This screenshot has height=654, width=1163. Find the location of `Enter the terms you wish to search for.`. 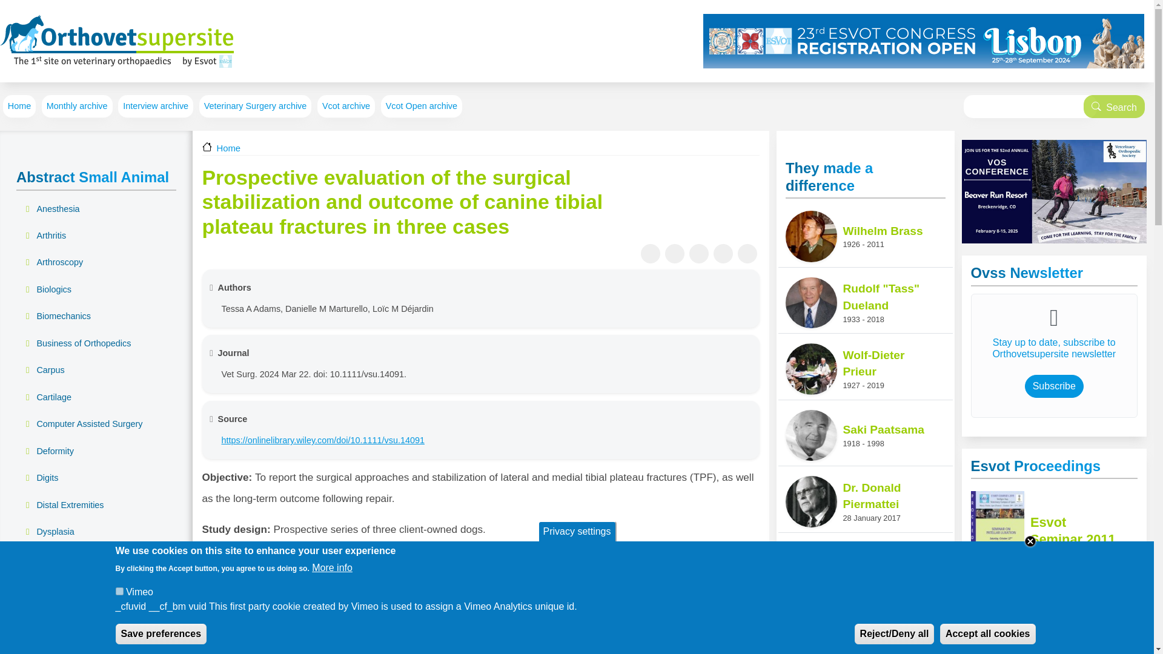

Enter the terms you wish to search for. is located at coordinates (1030, 107).